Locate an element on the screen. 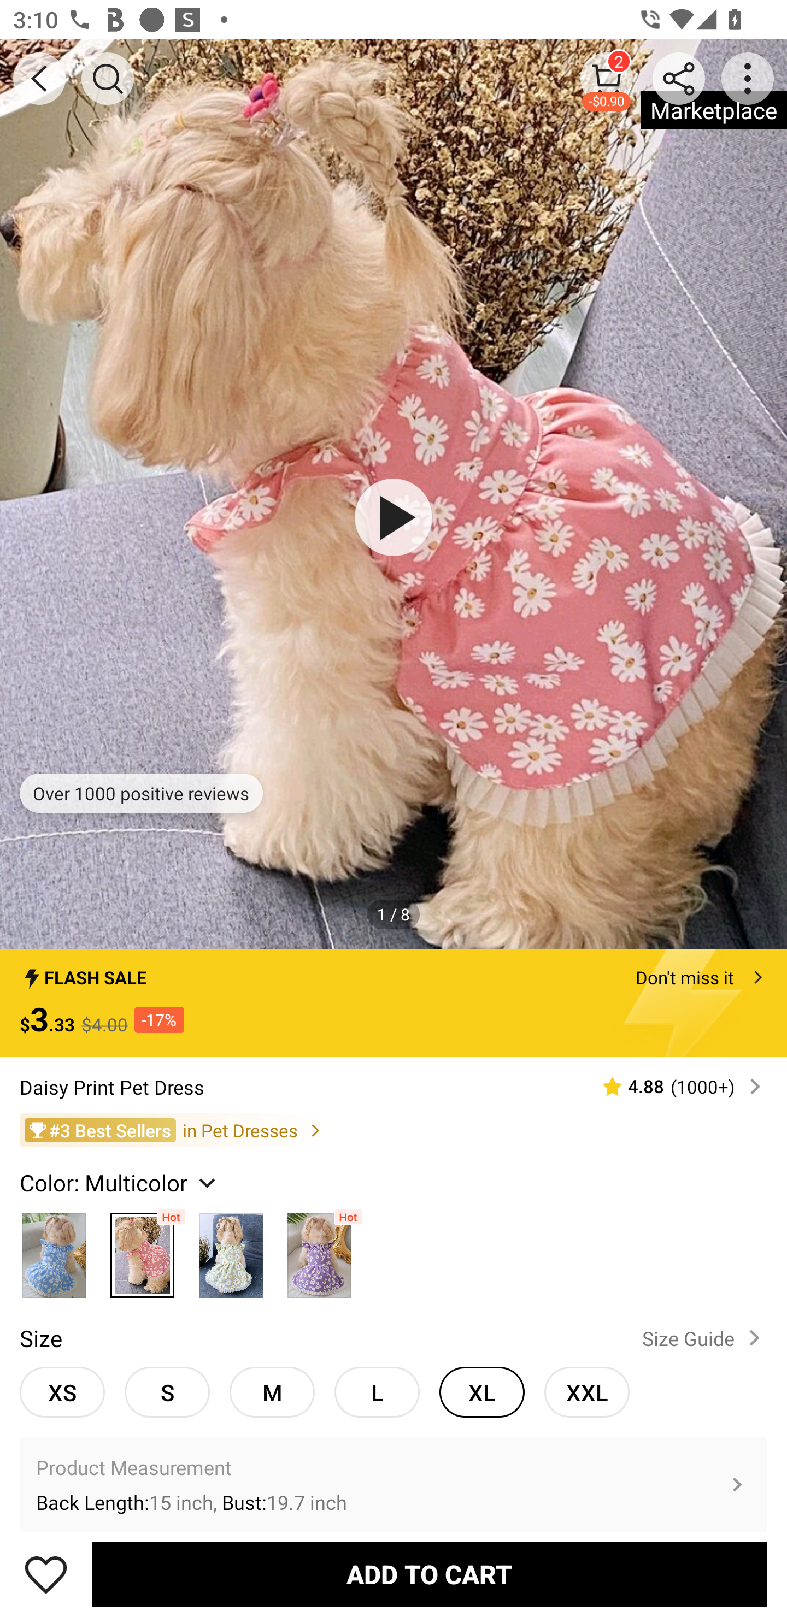  2 -$0.90 is located at coordinates (607, 78).